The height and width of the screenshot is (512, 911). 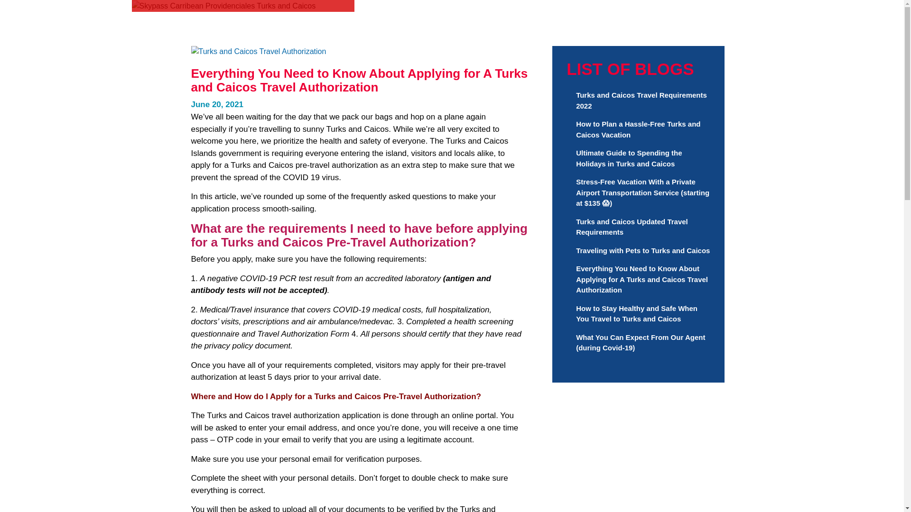 What do you see at coordinates (641, 101) in the screenshot?
I see `Turks and Caicos Travel Requirements 2022` at bounding box center [641, 101].